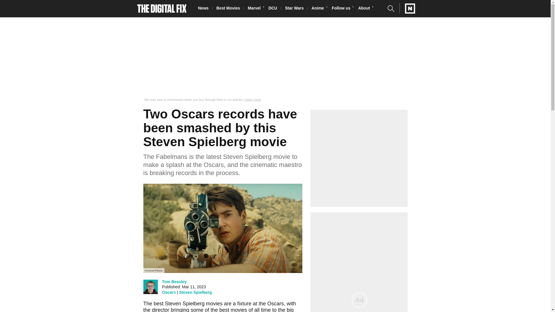 The height and width of the screenshot is (312, 555). I want to click on best movies, so click(233, 309).